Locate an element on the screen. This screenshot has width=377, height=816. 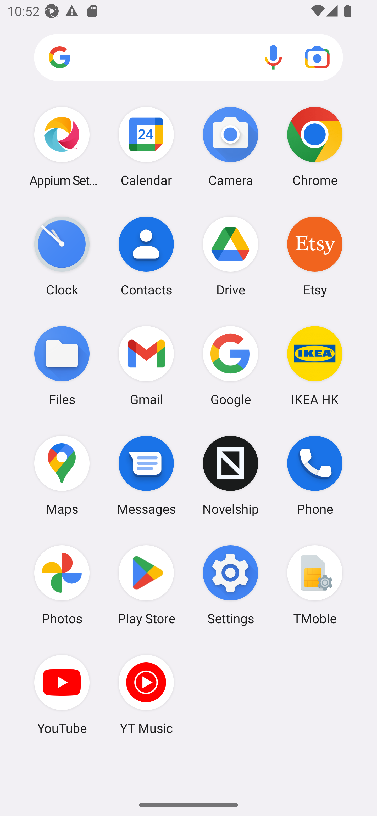
Files is located at coordinates (62, 365).